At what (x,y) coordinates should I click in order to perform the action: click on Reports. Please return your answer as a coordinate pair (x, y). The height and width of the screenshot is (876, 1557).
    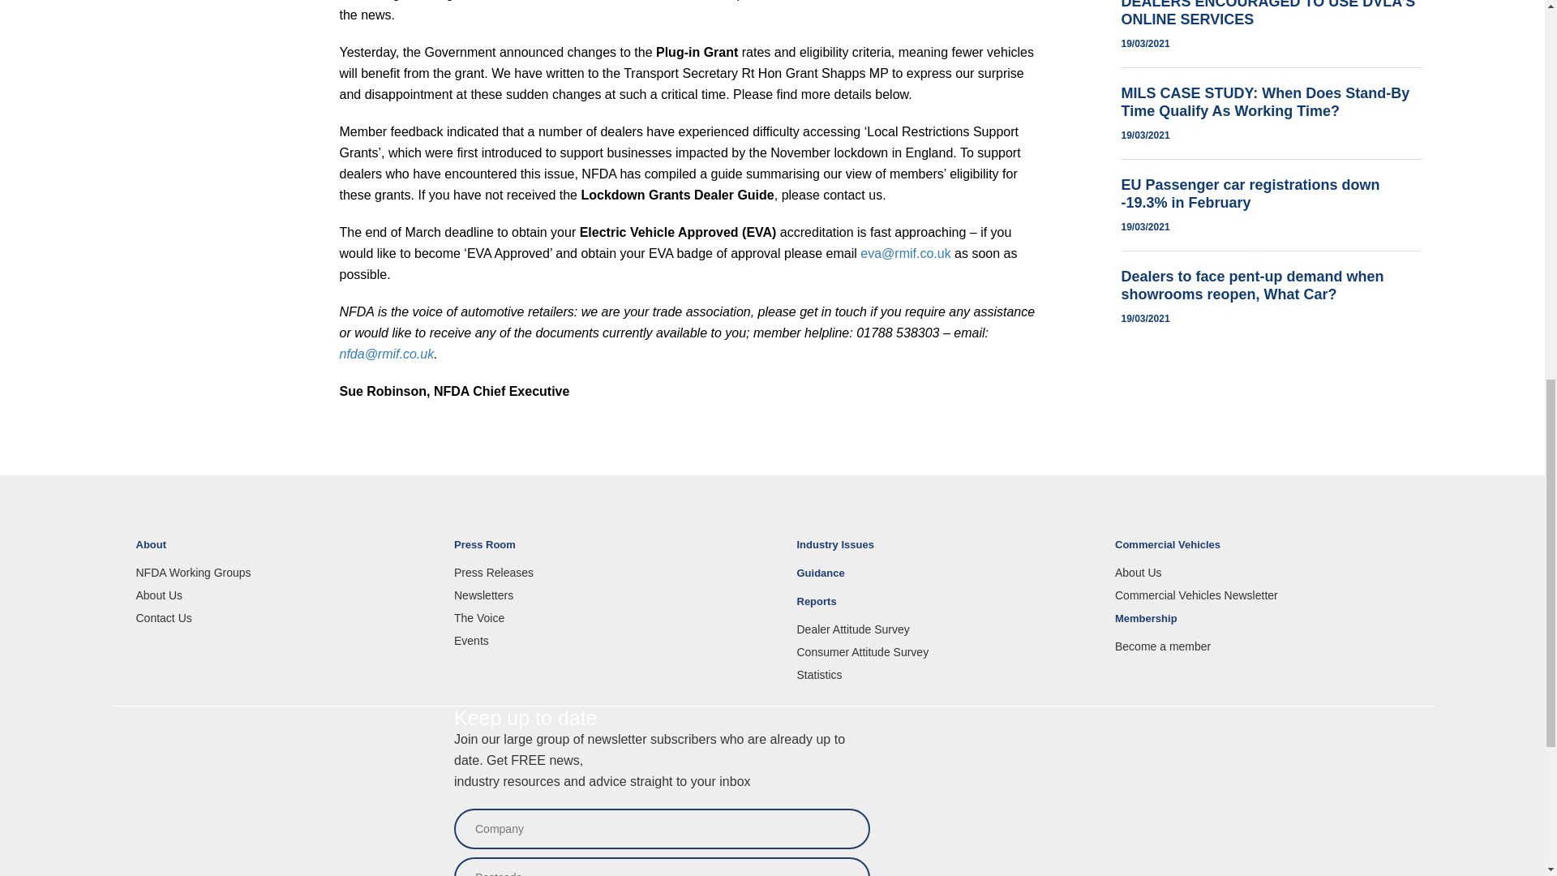
    Looking at the image, I should click on (943, 608).